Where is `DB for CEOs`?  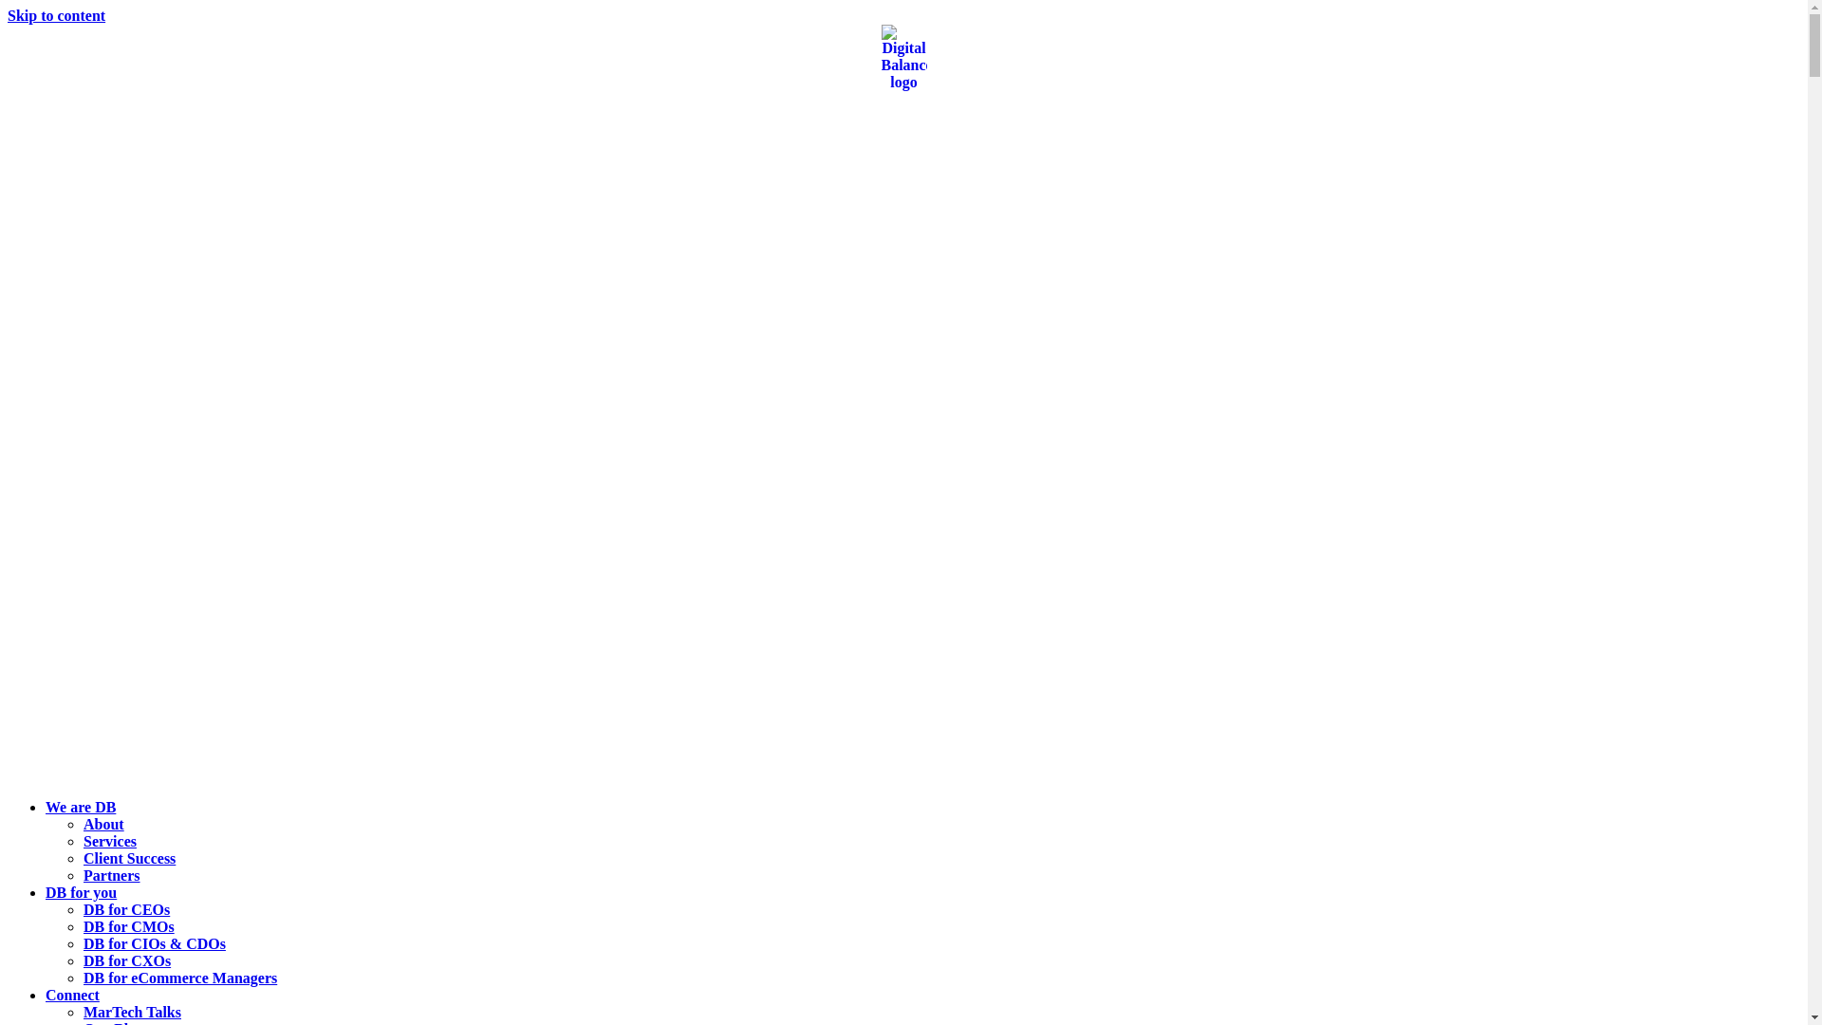 DB for CEOs is located at coordinates (127, 909).